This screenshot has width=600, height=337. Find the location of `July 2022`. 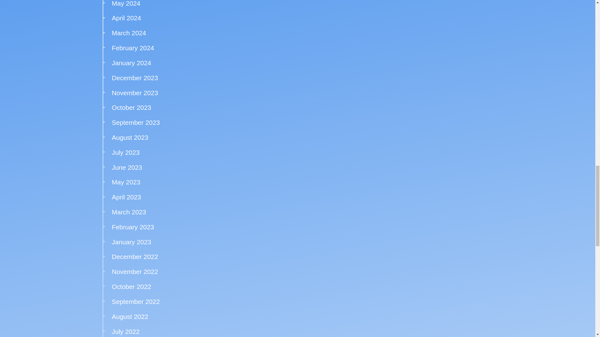

July 2022 is located at coordinates (126, 331).